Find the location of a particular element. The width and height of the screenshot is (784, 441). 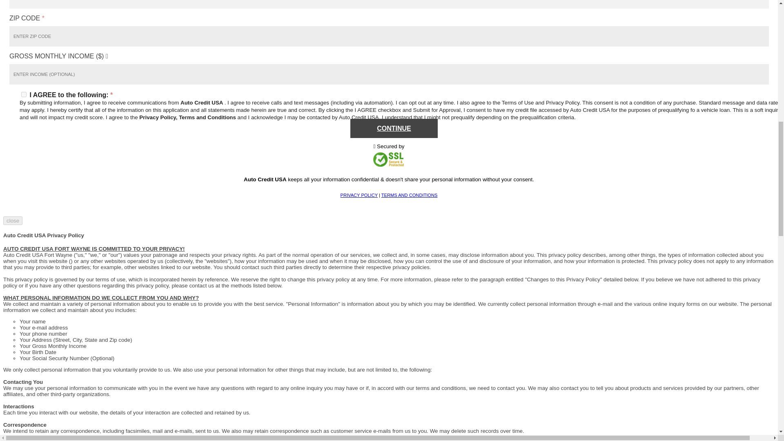

CONTINUE is located at coordinates (394, 128).